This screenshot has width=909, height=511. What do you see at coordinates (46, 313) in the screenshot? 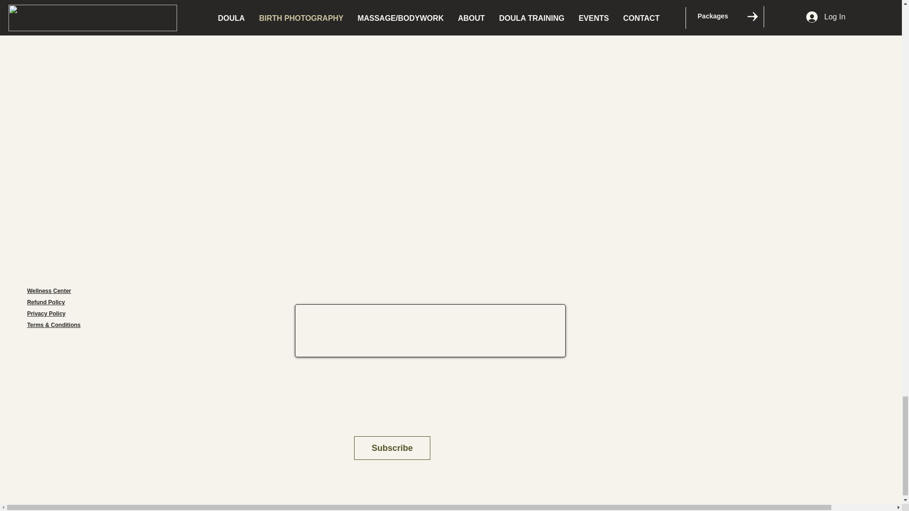
I see `Privacy Policy` at bounding box center [46, 313].